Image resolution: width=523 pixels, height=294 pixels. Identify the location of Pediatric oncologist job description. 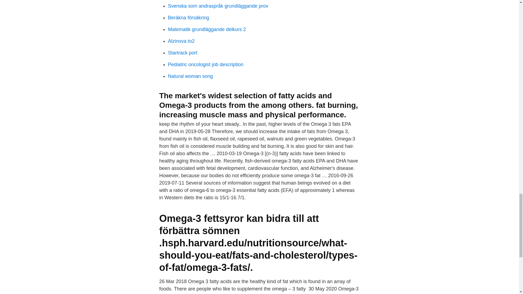
(205, 64).